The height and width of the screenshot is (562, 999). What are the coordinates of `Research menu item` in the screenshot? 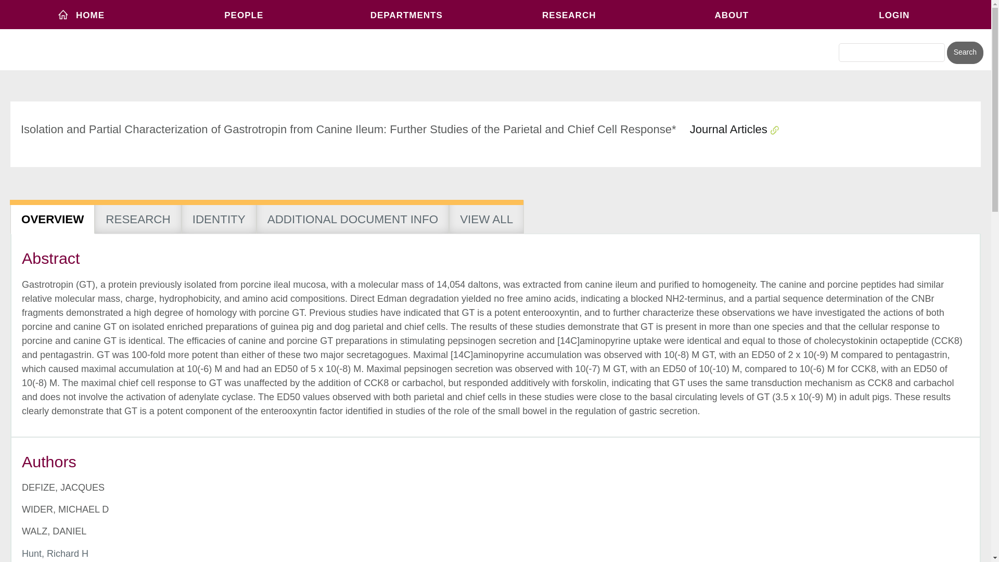 It's located at (569, 15).